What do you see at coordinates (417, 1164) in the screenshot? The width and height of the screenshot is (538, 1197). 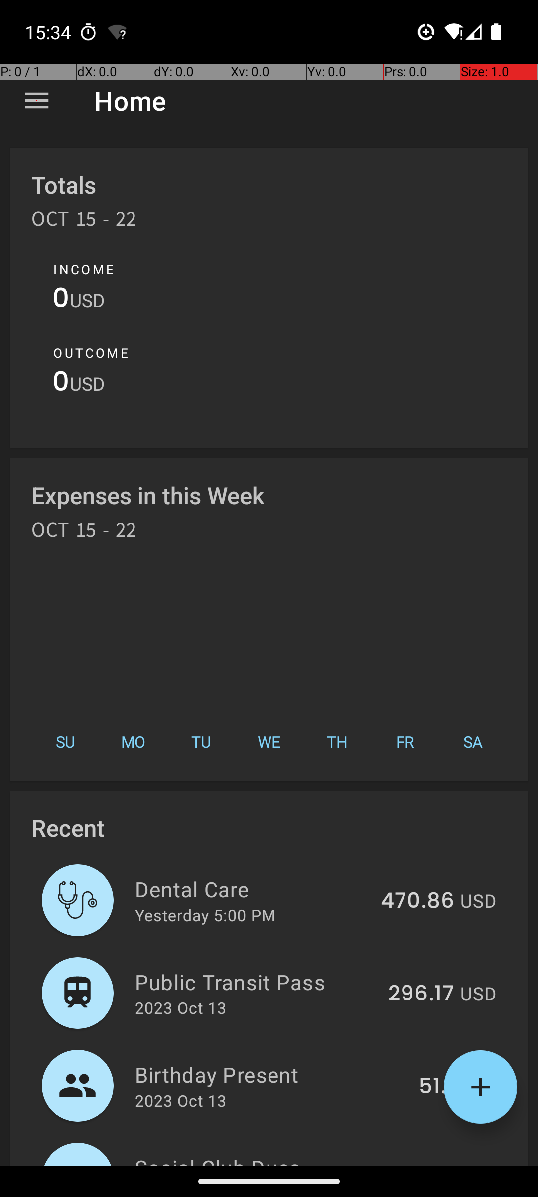 I see `339.66` at bounding box center [417, 1164].